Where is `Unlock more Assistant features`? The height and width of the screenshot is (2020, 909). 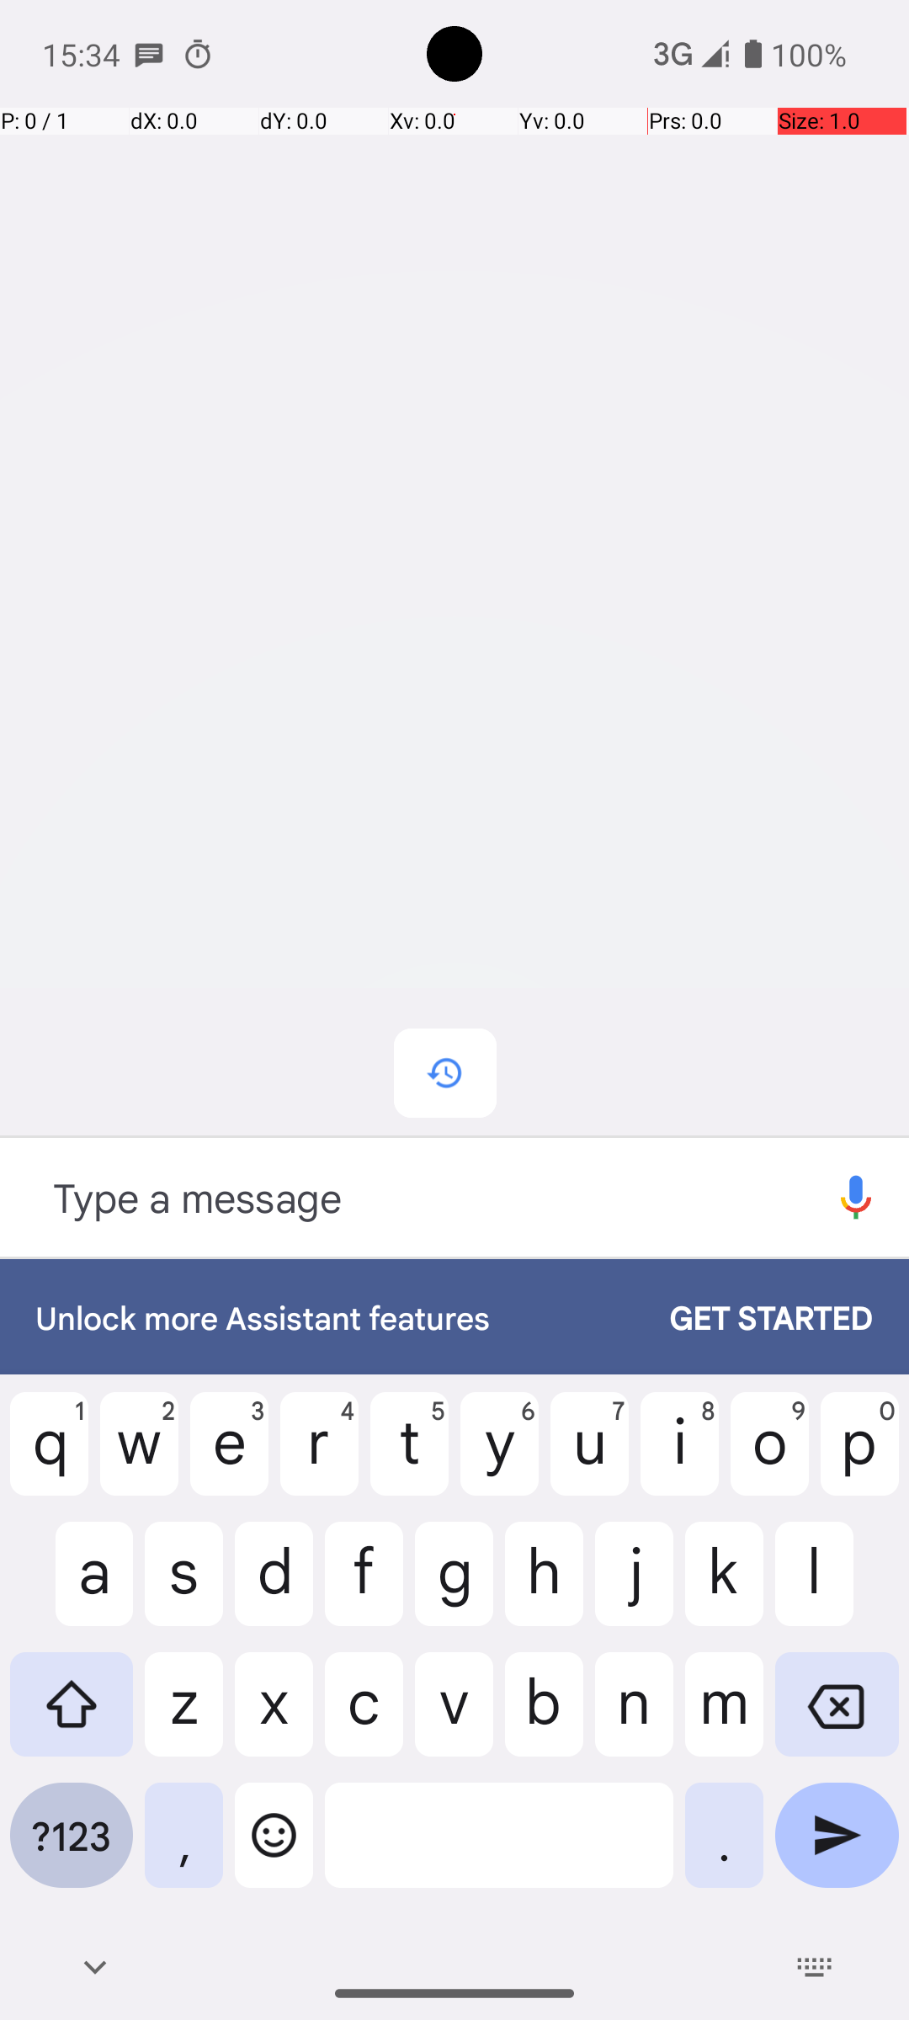
Unlock more Assistant features is located at coordinates (335, 1316).